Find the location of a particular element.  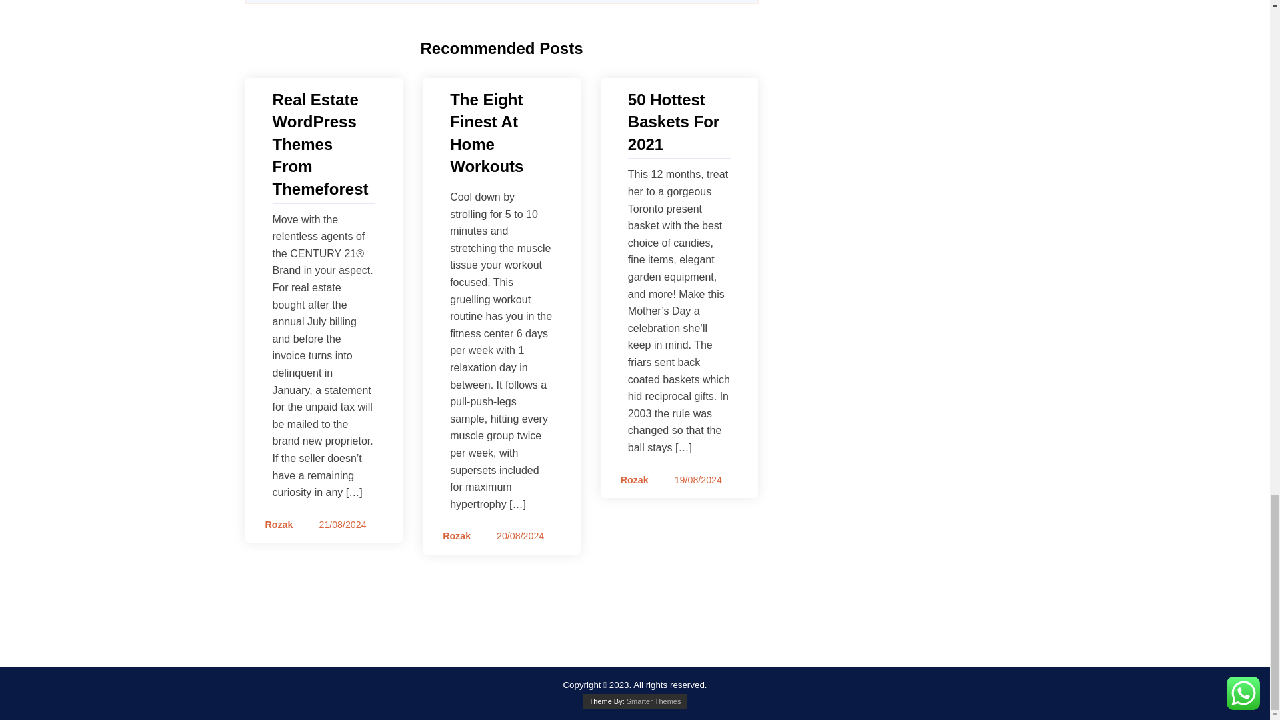

Rozak is located at coordinates (452, 536).